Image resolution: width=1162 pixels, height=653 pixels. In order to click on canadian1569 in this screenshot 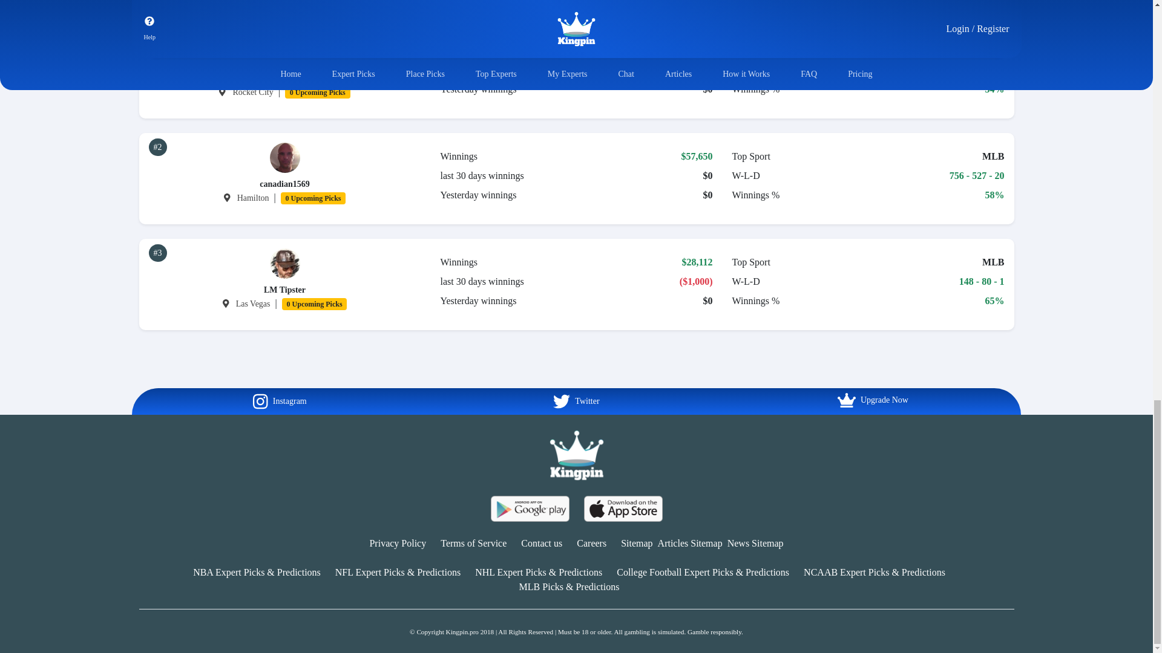, I will do `click(284, 184)`.